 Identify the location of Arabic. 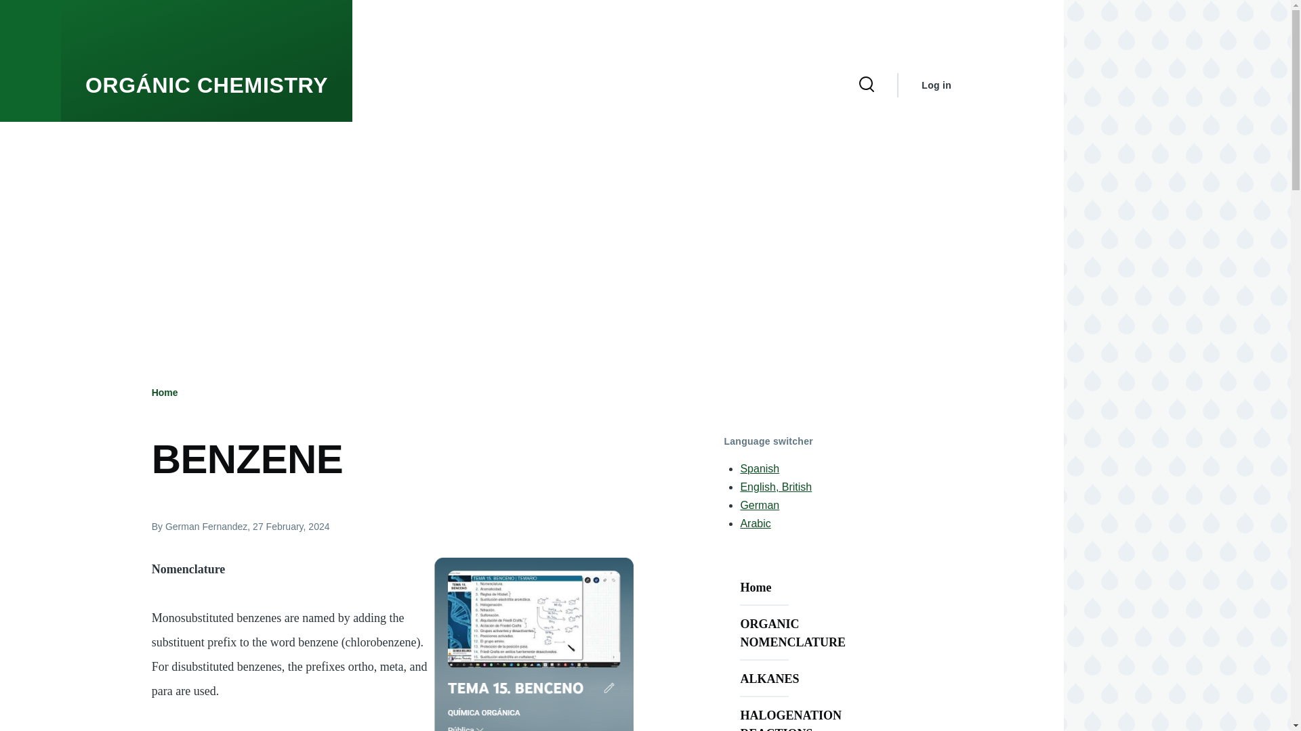
(755, 523).